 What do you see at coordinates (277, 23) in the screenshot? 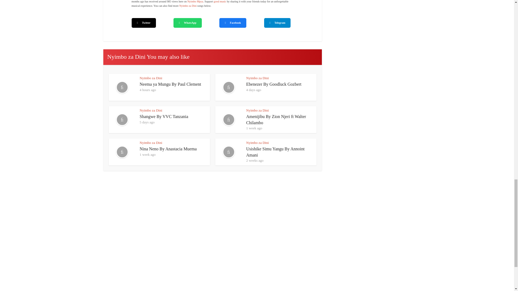
I see `Telegram` at bounding box center [277, 23].